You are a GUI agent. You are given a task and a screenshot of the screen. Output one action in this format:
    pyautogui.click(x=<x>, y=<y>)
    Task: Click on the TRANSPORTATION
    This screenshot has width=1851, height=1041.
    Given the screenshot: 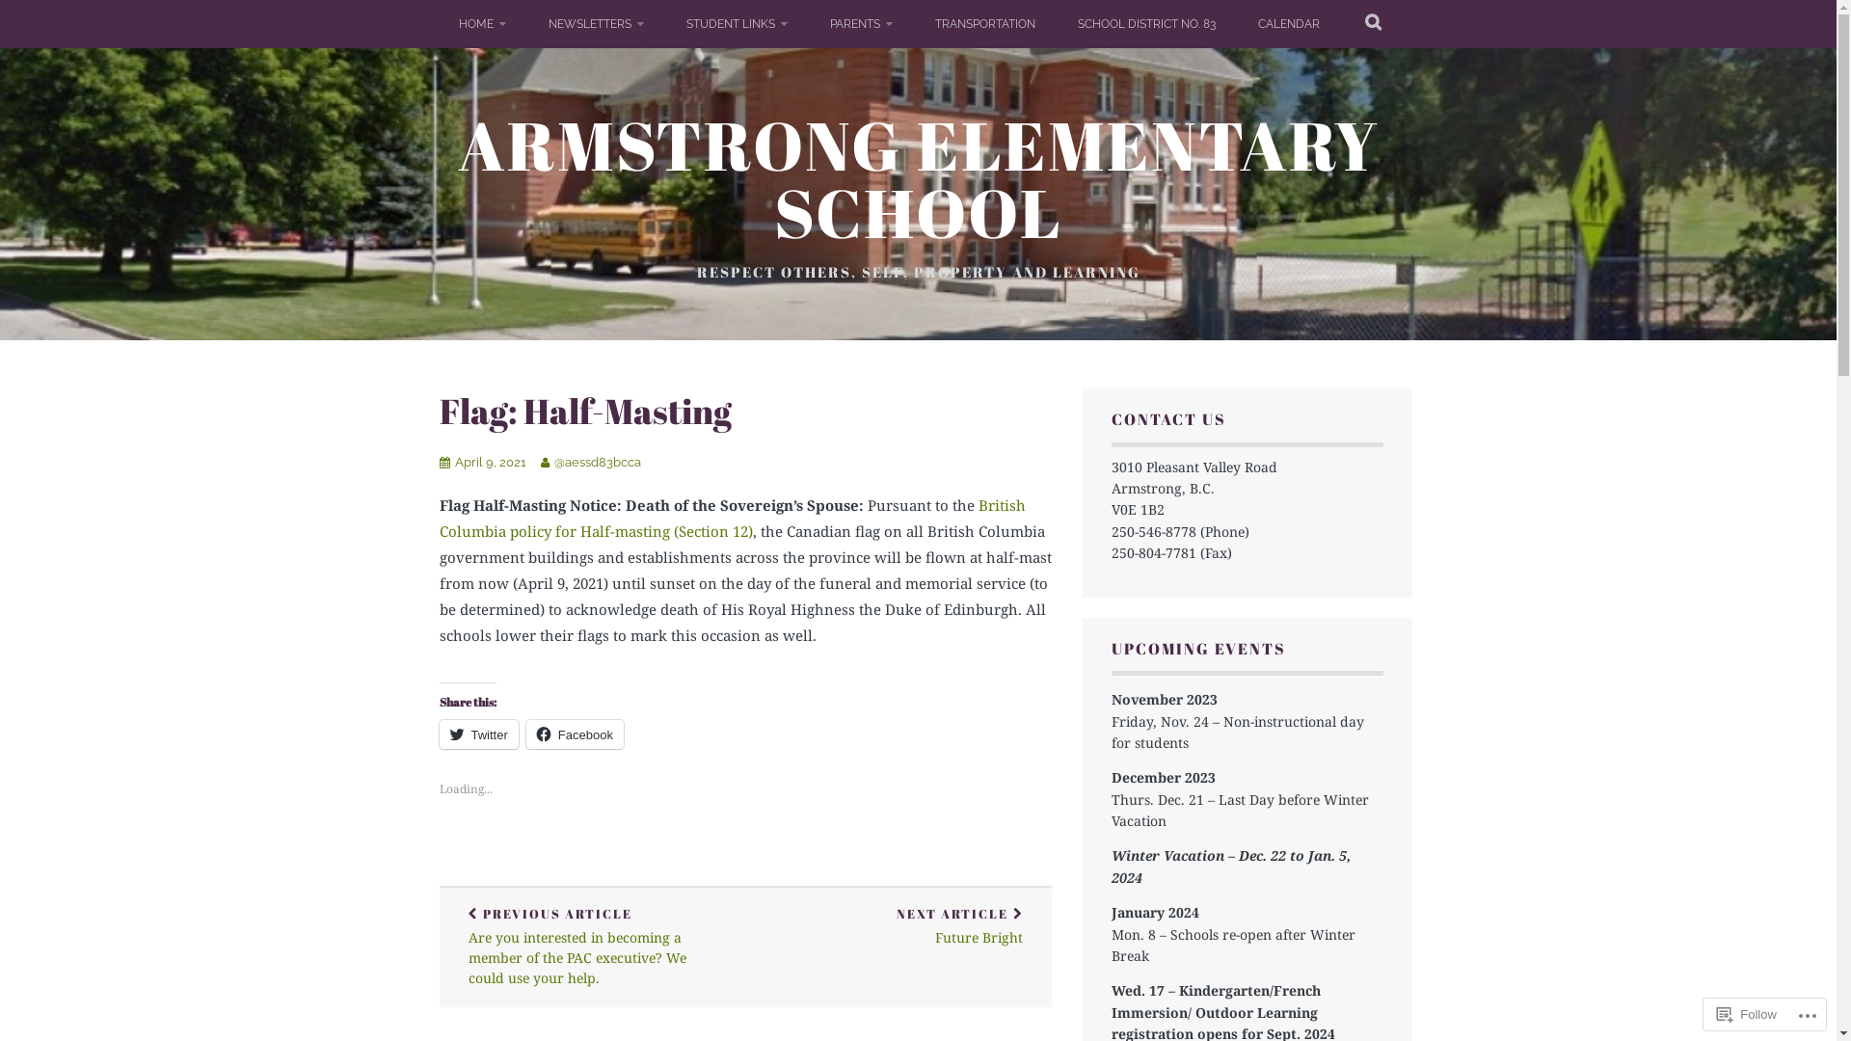 What is the action you would take?
    pyautogui.click(x=985, y=24)
    